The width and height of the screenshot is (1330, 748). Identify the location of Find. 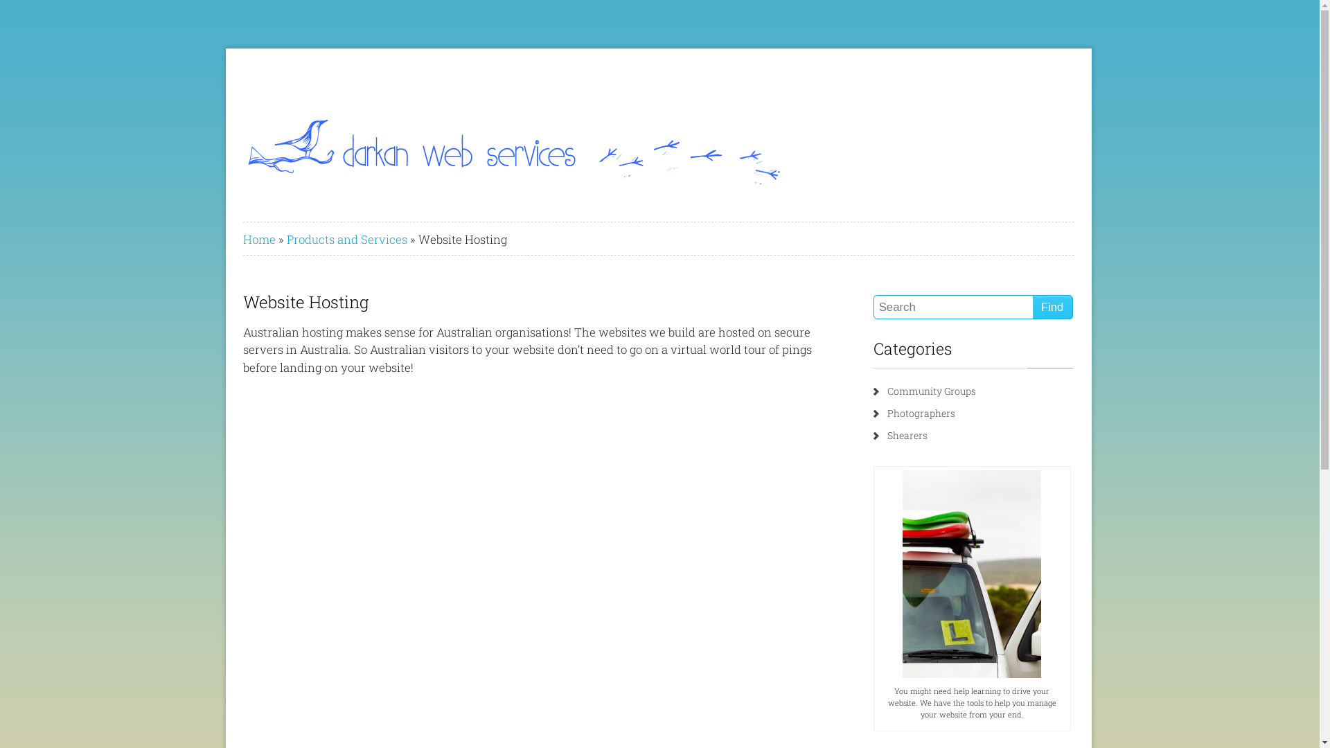
(1053, 308).